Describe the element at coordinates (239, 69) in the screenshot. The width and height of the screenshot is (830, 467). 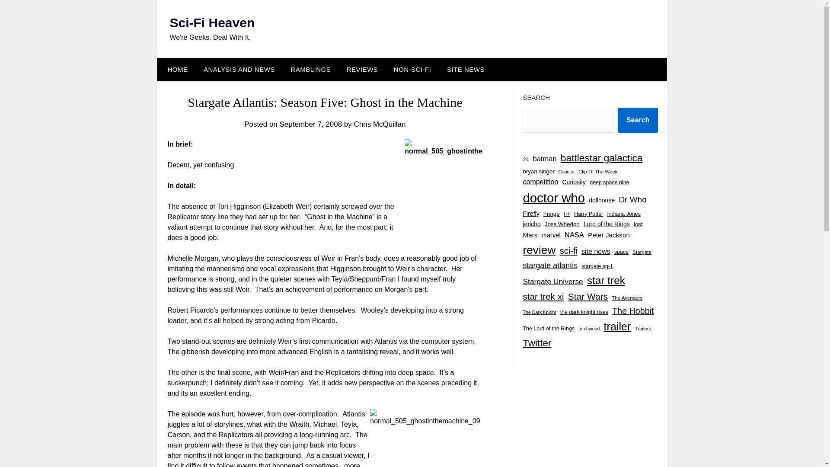
I see `ANALYSIS AND NEWS` at that location.